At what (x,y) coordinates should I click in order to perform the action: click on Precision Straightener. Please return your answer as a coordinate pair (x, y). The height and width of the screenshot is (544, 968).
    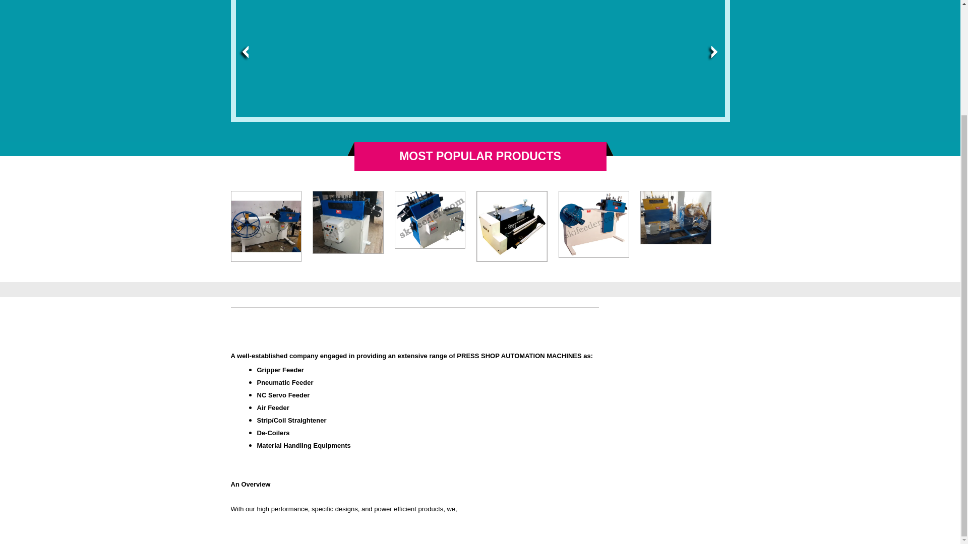
    Looking at the image, I should click on (348, 223).